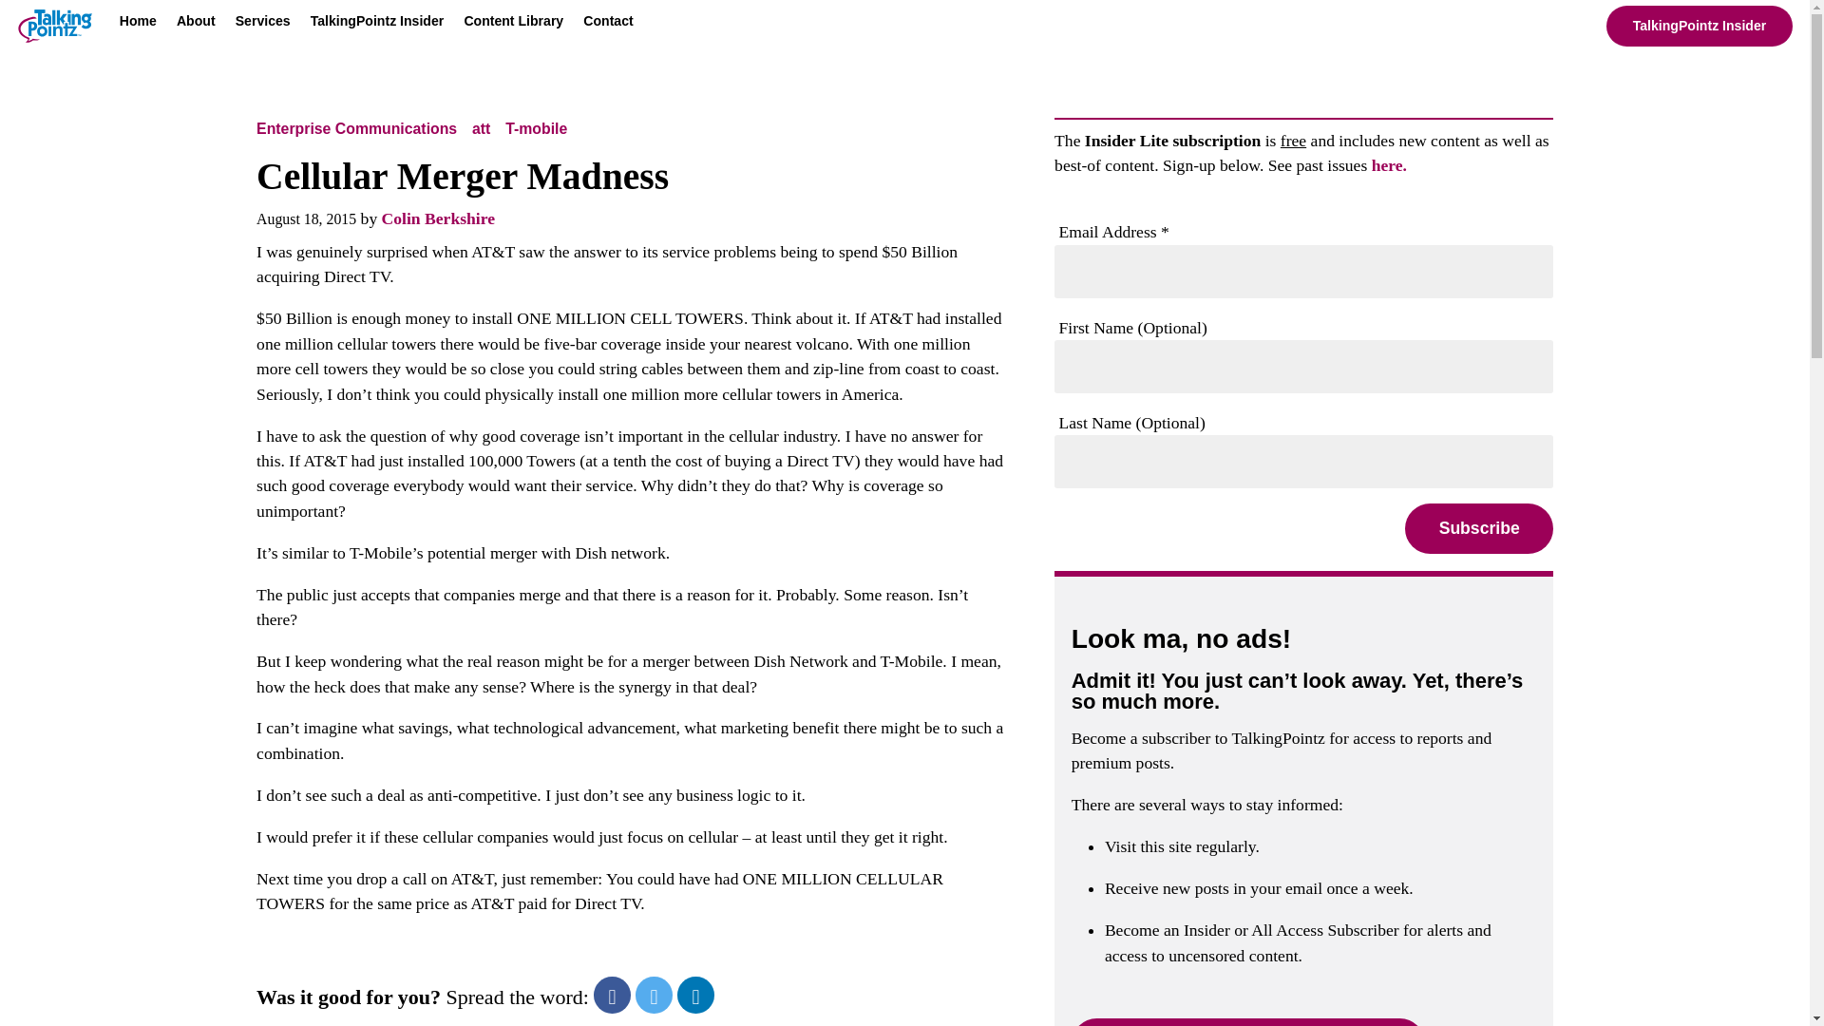  Describe the element at coordinates (361, 128) in the screenshot. I see `View all posts in Enterprise Communications` at that location.